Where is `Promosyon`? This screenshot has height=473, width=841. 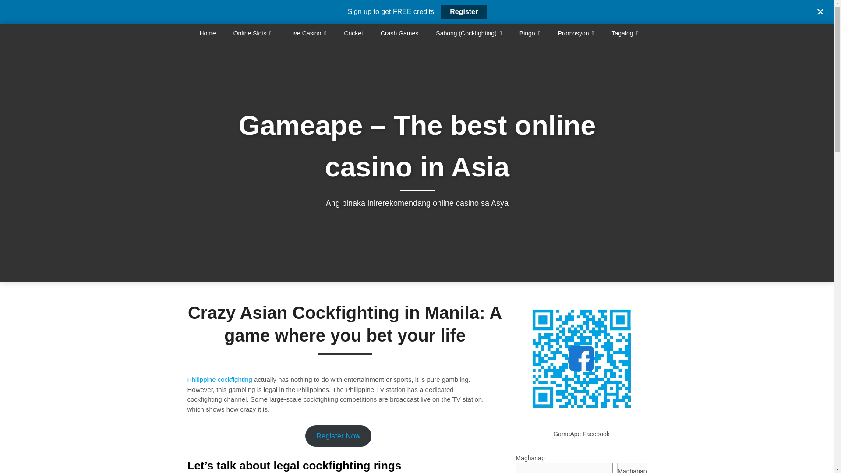 Promosyon is located at coordinates (576, 33).